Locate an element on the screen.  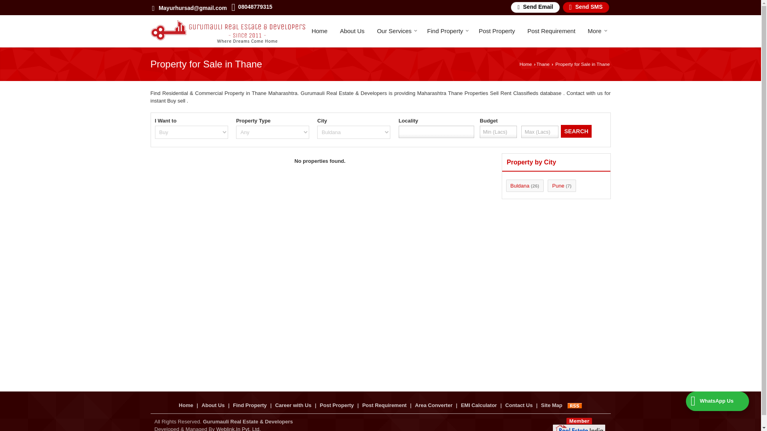
More is located at coordinates (596, 31).